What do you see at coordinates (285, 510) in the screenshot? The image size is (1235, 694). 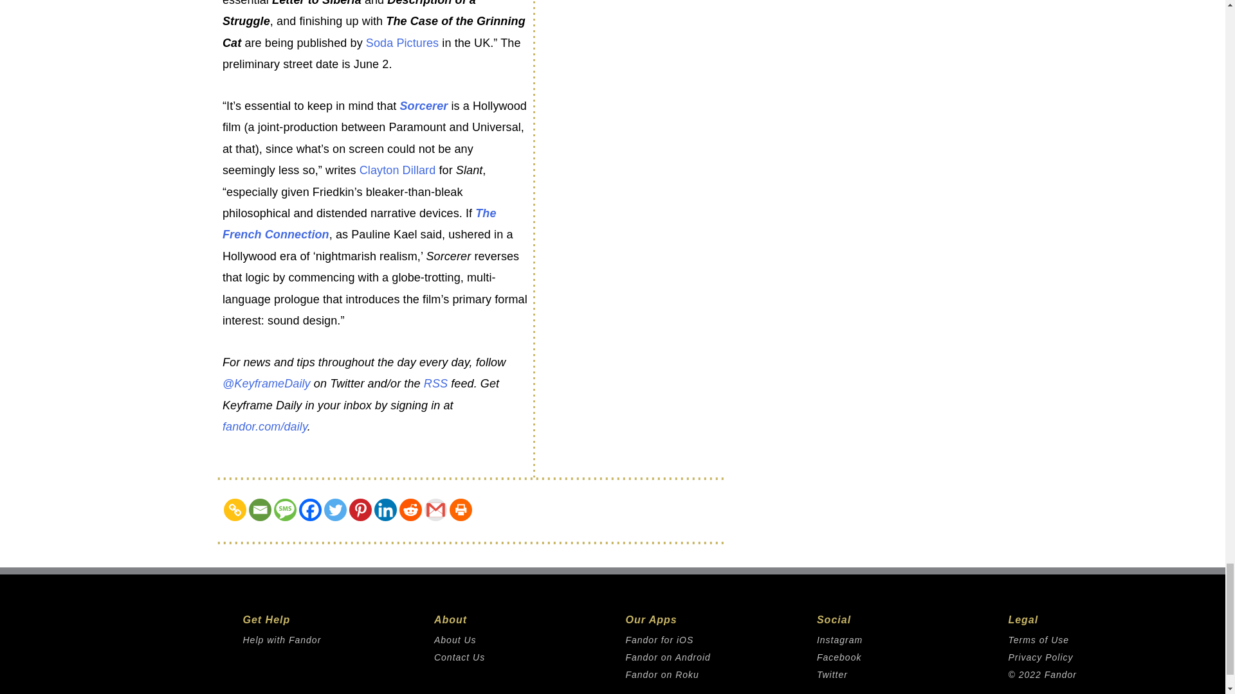 I see `SMS` at bounding box center [285, 510].